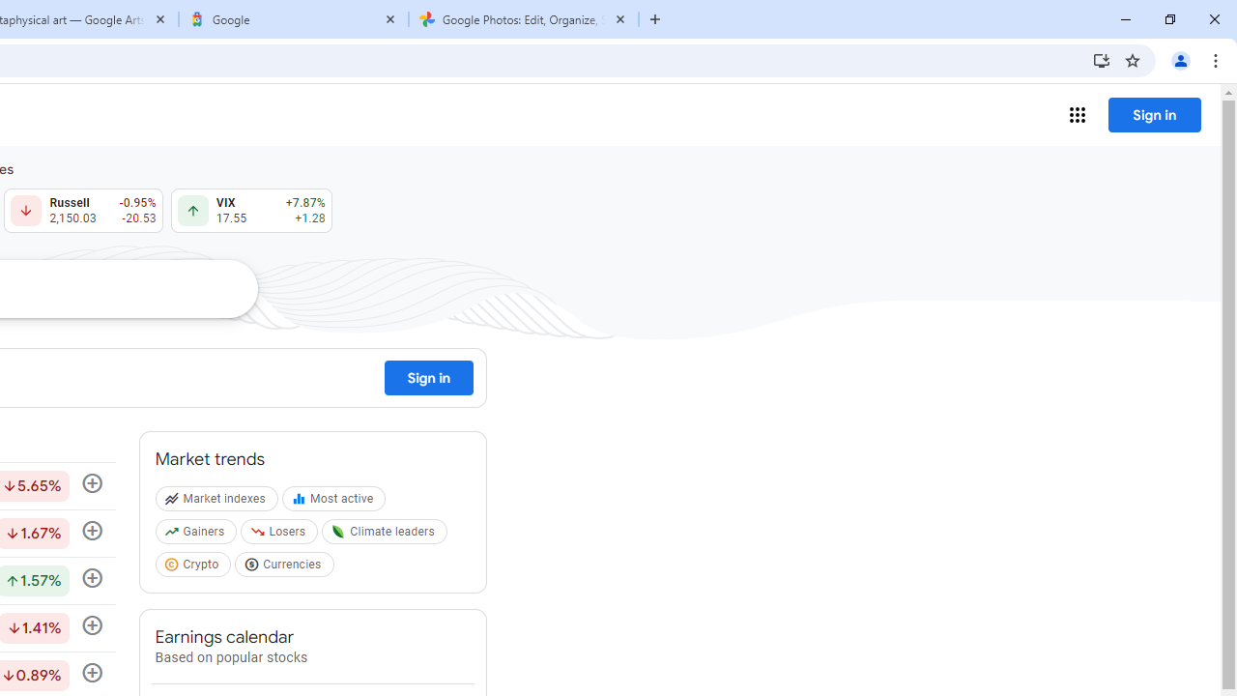 The image size is (1237, 696). What do you see at coordinates (294, 19) in the screenshot?
I see `Google` at bounding box center [294, 19].